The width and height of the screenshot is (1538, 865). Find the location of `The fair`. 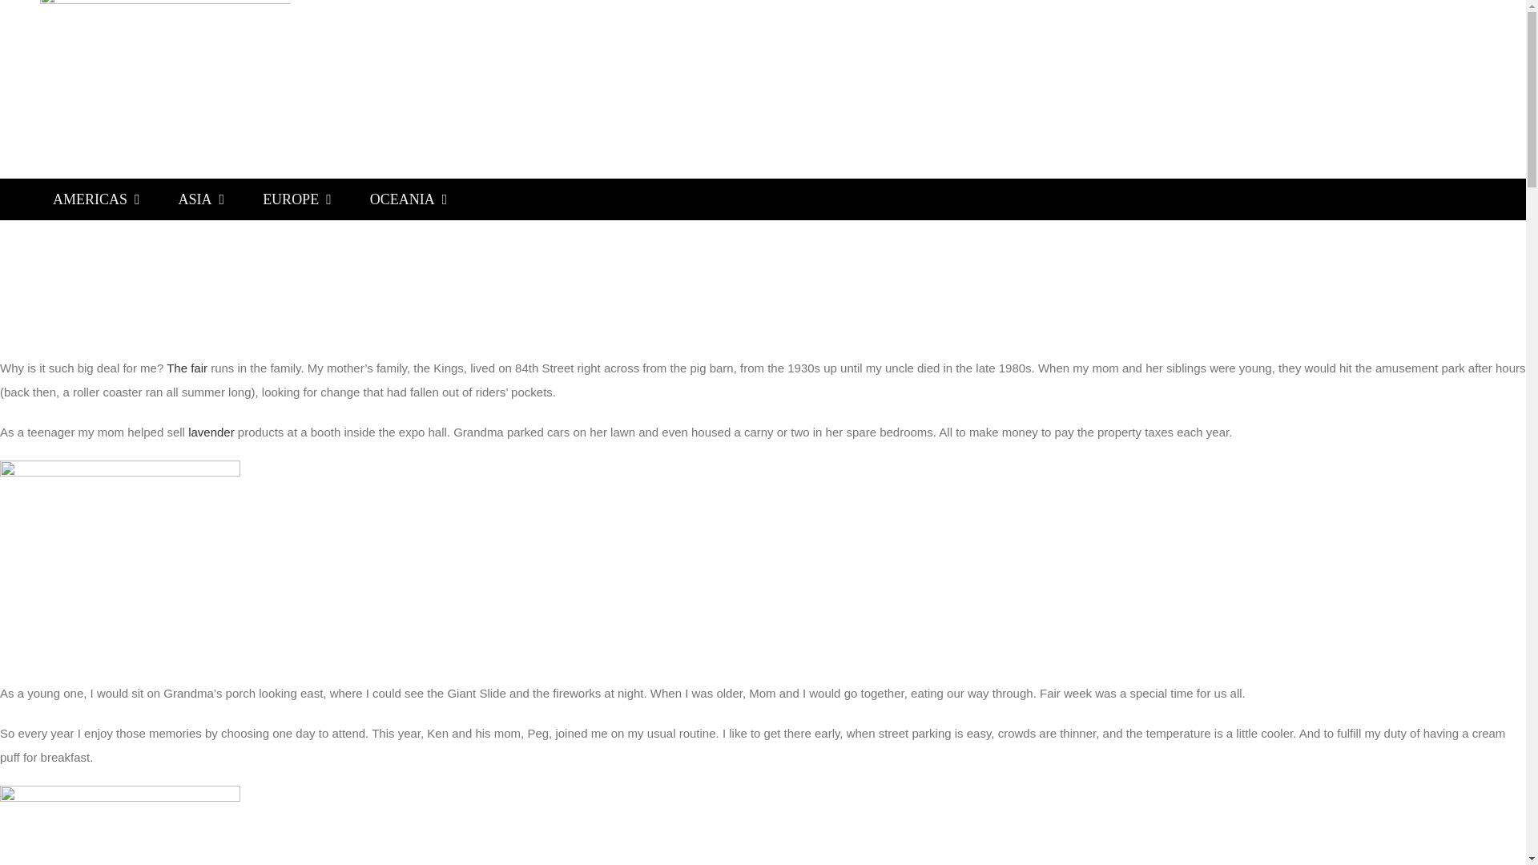

The fair is located at coordinates (187, 368).